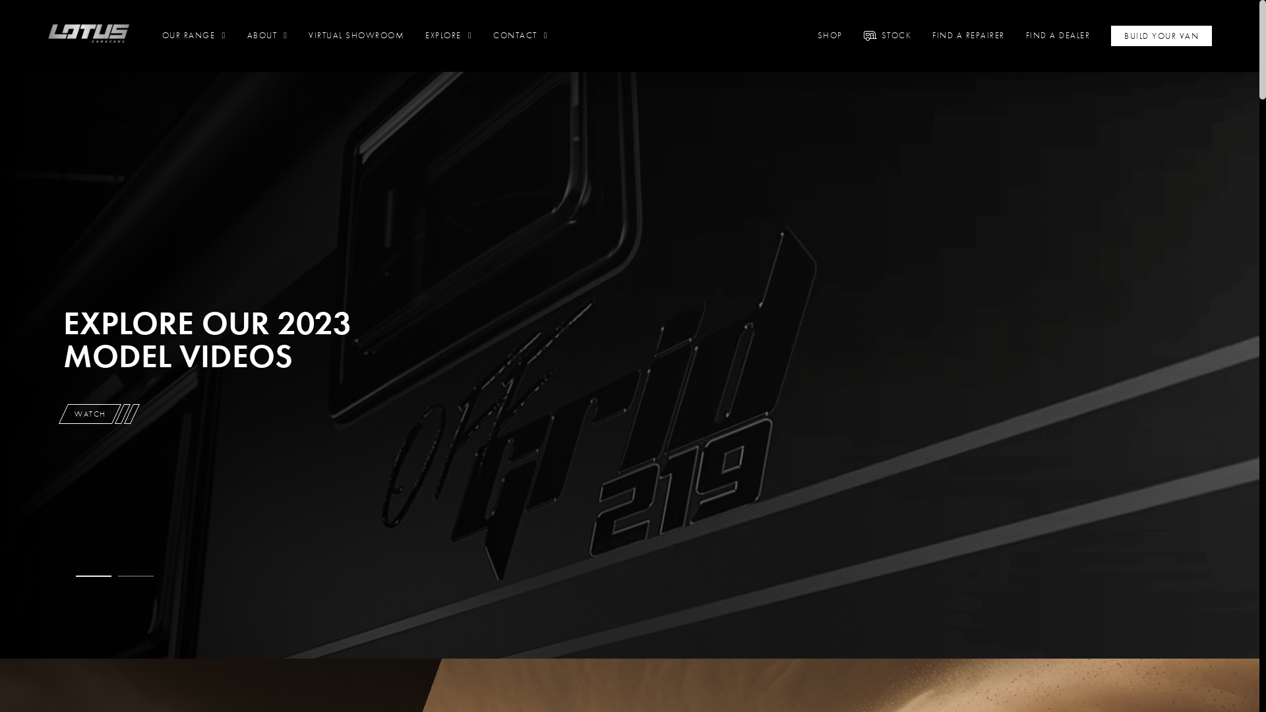 The width and height of the screenshot is (1266, 712). Describe the element at coordinates (897, 36) in the screenshot. I see `STOCK` at that location.